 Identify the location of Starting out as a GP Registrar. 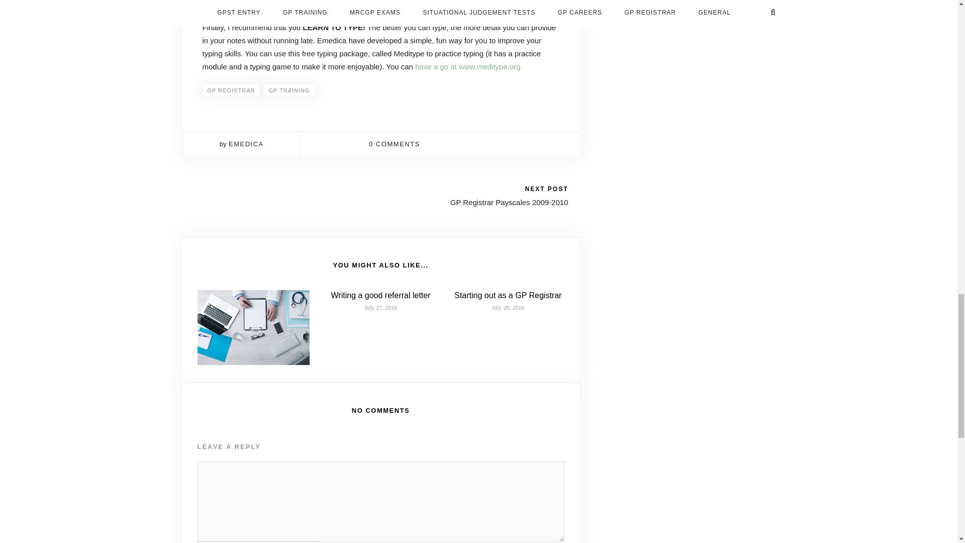
(508, 295).